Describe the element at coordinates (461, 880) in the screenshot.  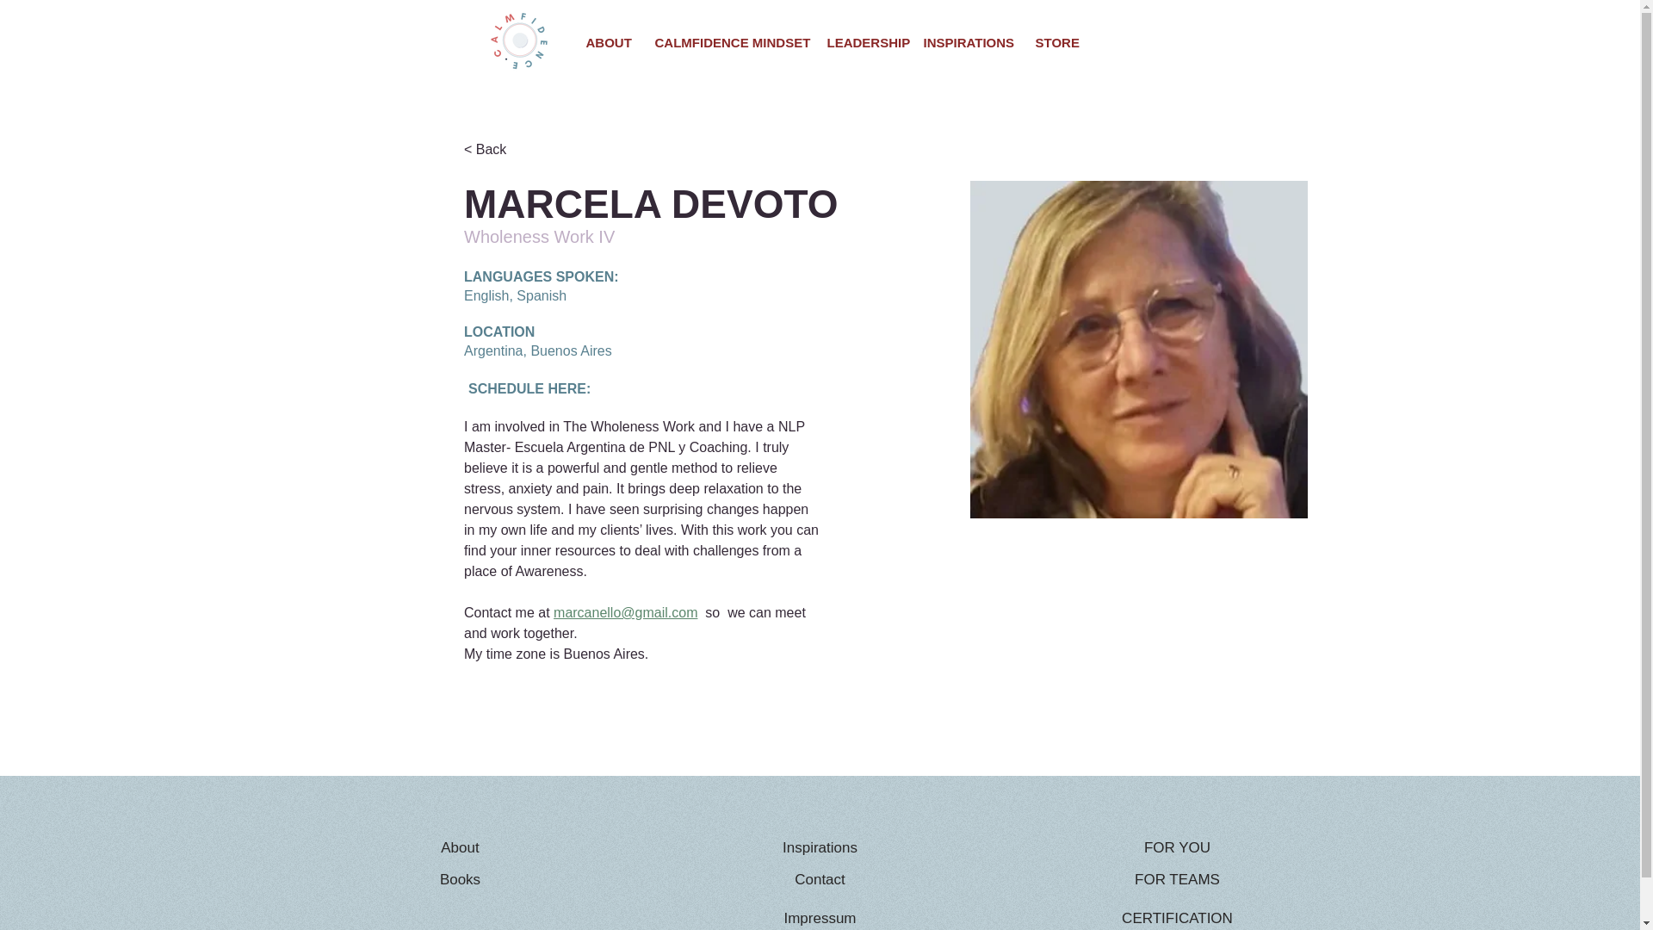
I see `Books` at that location.